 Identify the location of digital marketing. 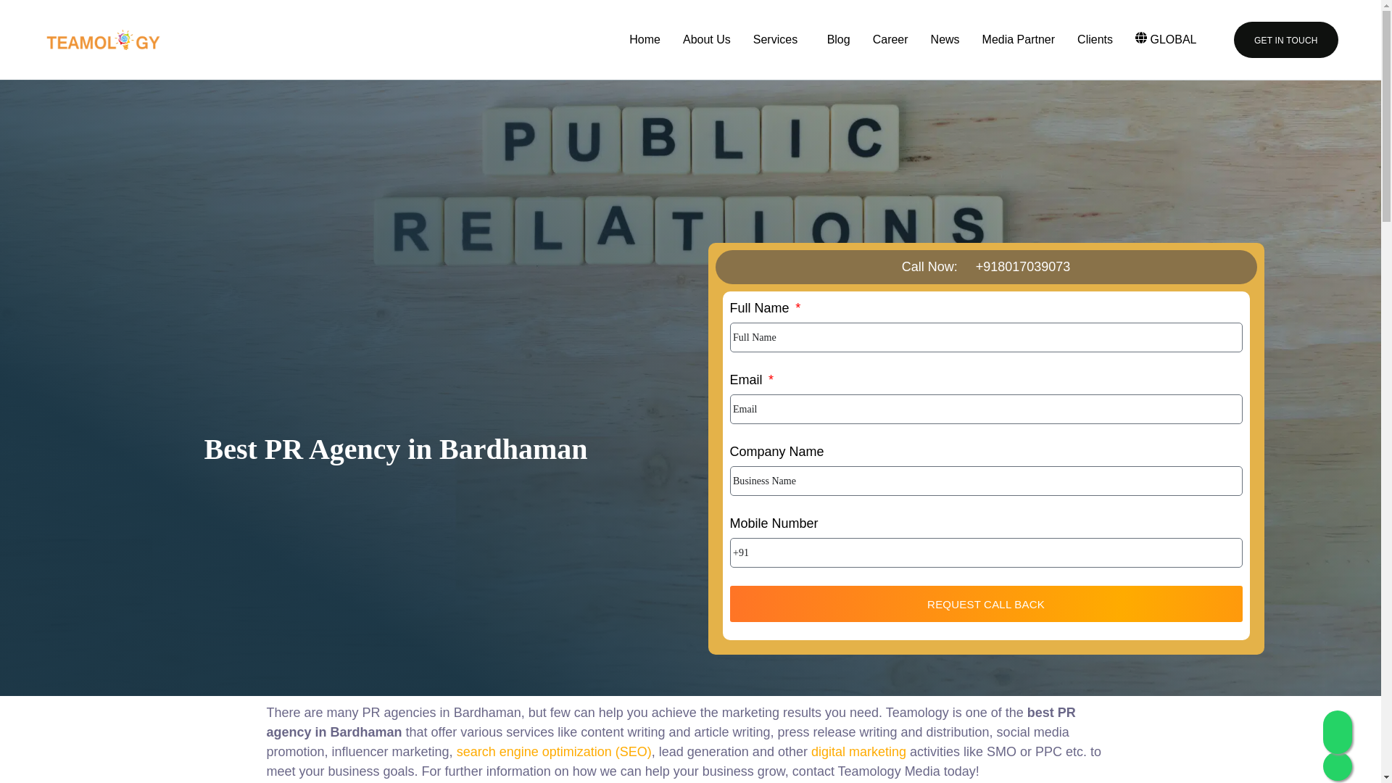
(858, 751).